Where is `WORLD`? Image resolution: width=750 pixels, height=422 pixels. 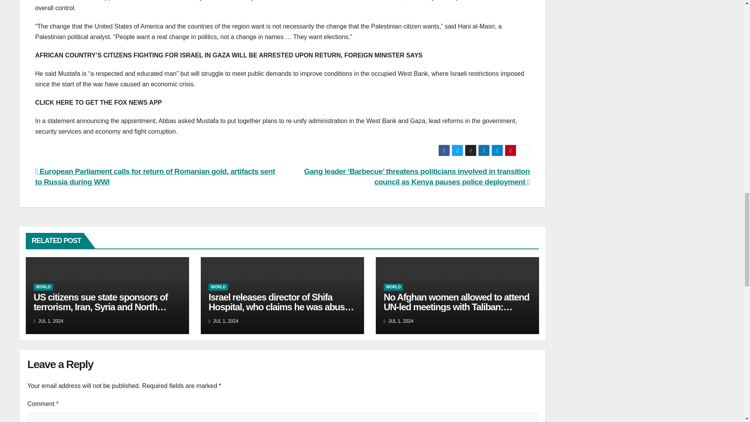
WORLD is located at coordinates (393, 287).